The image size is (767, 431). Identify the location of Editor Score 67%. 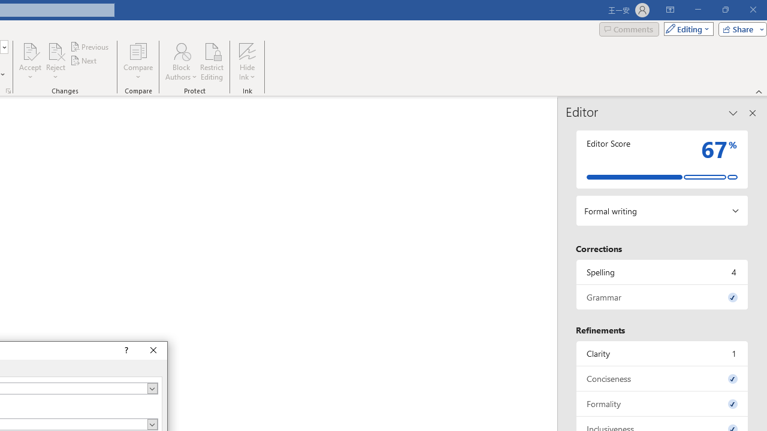
(662, 159).